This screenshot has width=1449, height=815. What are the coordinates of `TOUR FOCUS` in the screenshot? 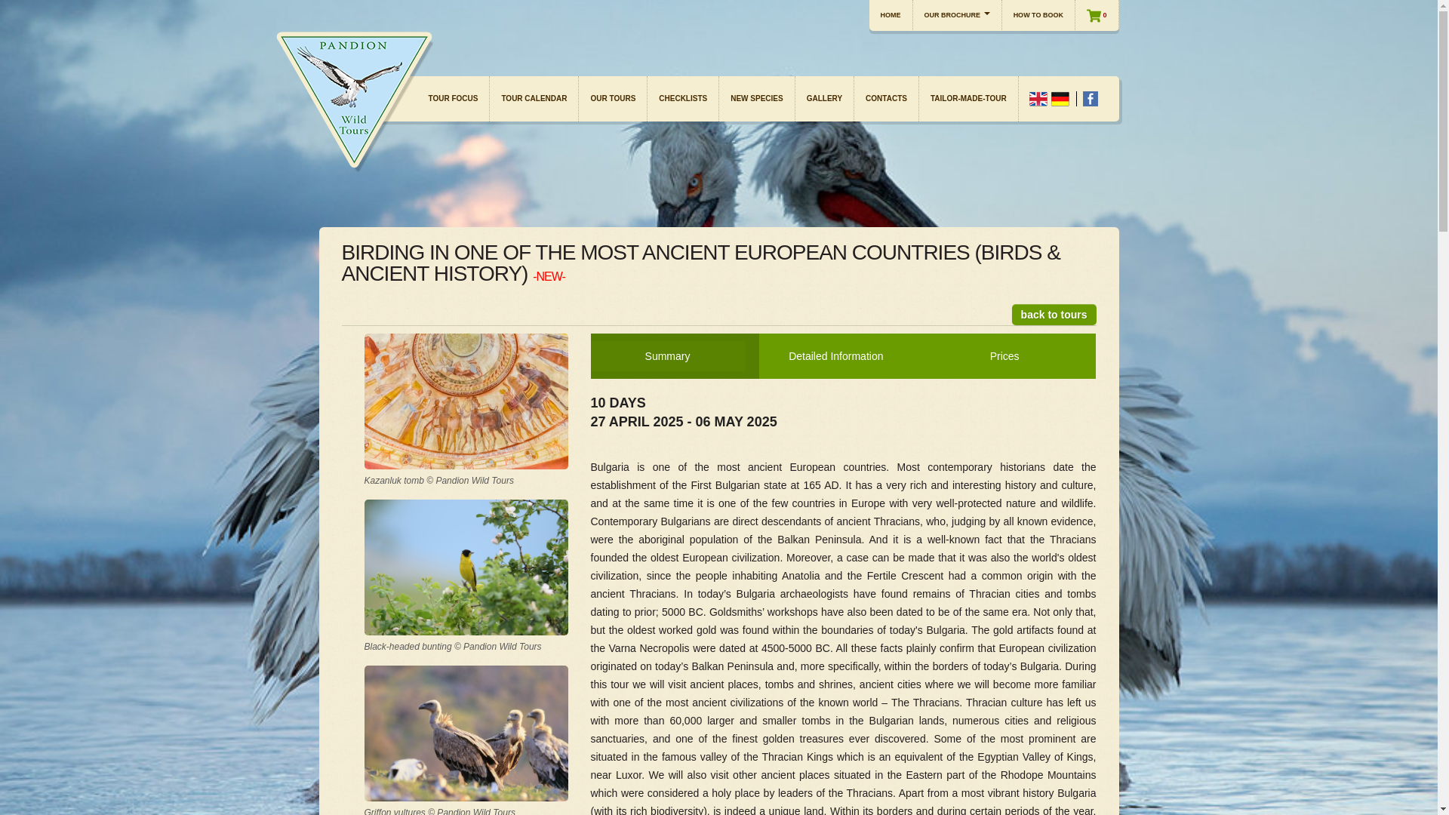 It's located at (453, 98).